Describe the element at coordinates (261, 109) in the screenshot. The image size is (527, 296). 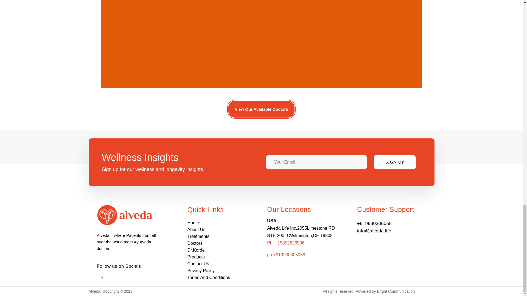
I see `View Our Available Doctors` at that location.